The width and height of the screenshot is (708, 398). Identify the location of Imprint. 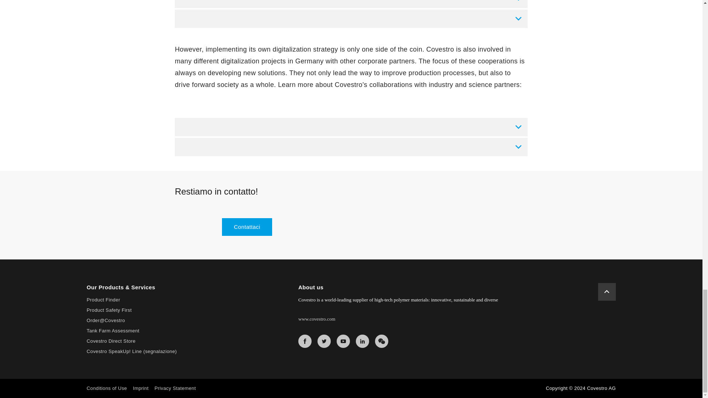
(141, 388).